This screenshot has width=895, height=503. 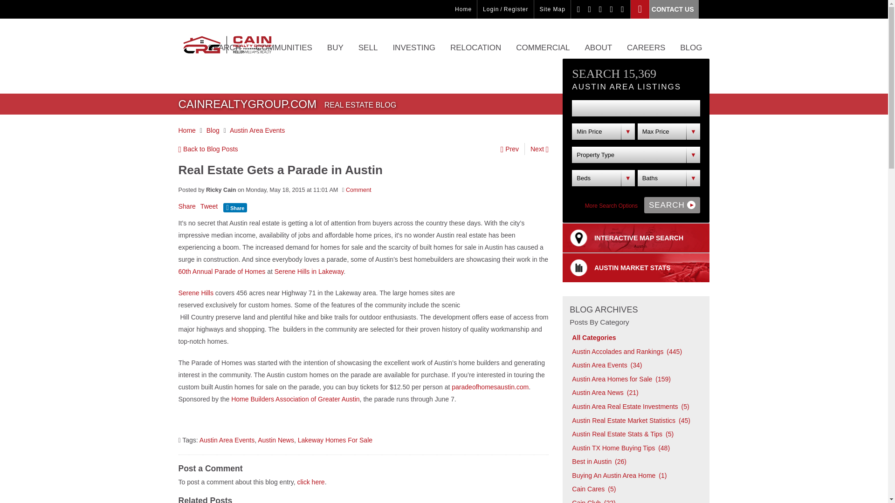 What do you see at coordinates (516, 9) in the screenshot?
I see `Register` at bounding box center [516, 9].